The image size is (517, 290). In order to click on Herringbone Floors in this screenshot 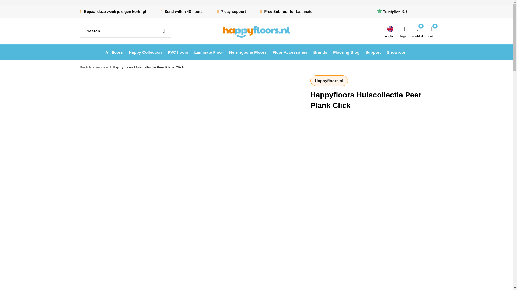, I will do `click(248, 52)`.